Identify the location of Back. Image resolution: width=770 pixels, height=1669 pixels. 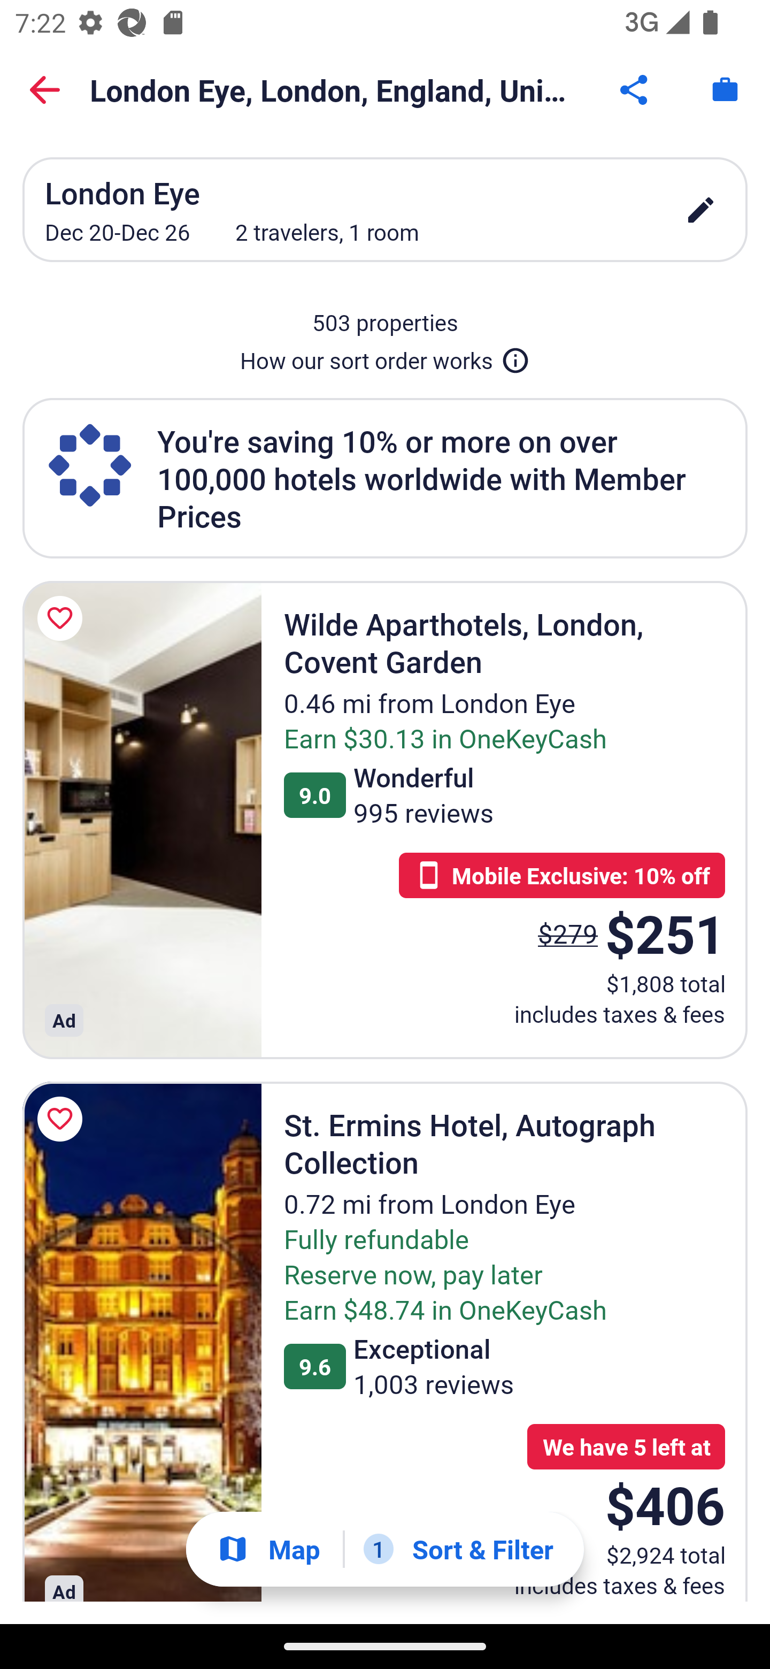
(45, 90).